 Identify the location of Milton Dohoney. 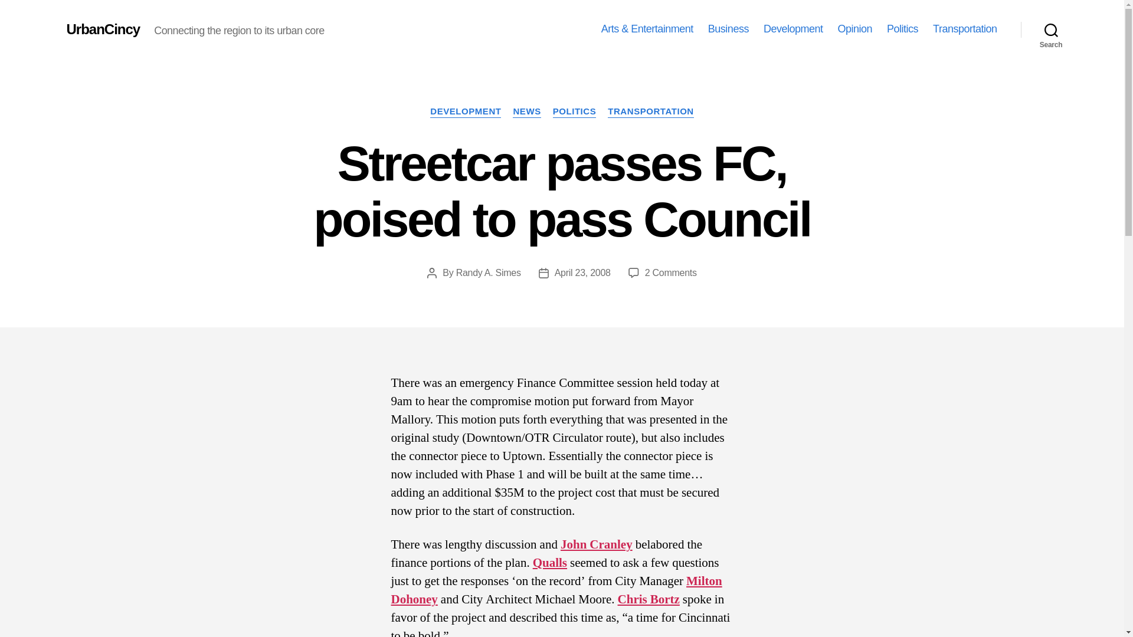
(556, 590).